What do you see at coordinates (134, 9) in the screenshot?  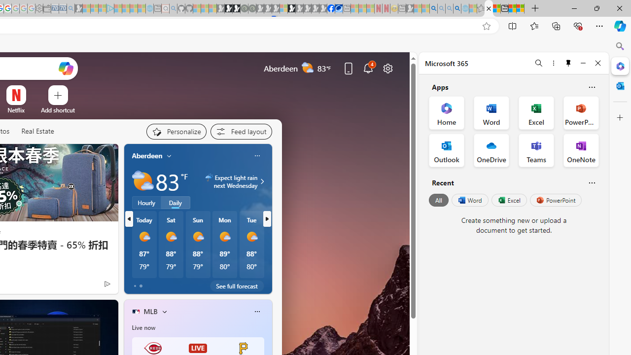 I see `Microsoft Start - Sleeping` at bounding box center [134, 9].